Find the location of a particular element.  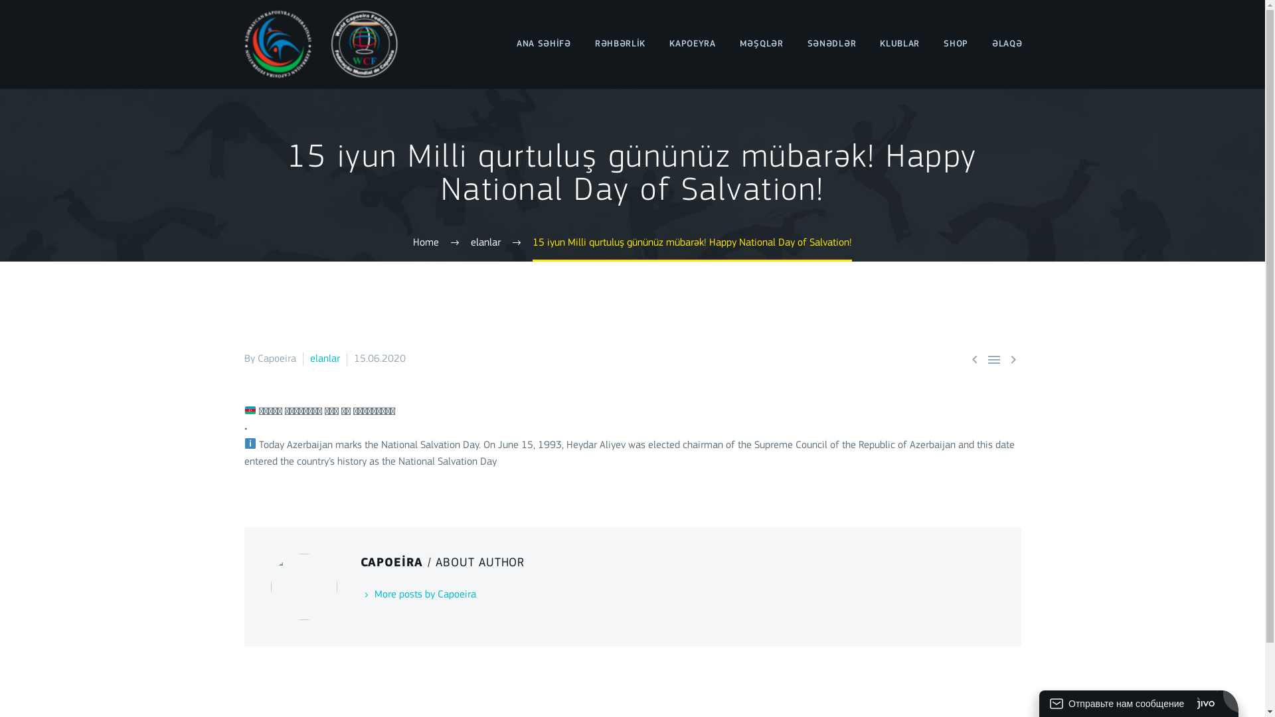

SHOP is located at coordinates (956, 44).